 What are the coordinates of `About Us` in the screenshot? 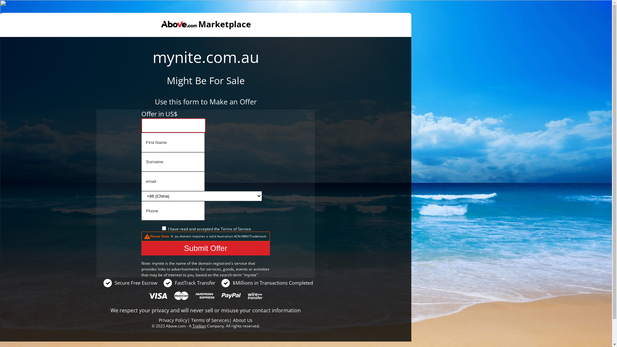 It's located at (243, 320).